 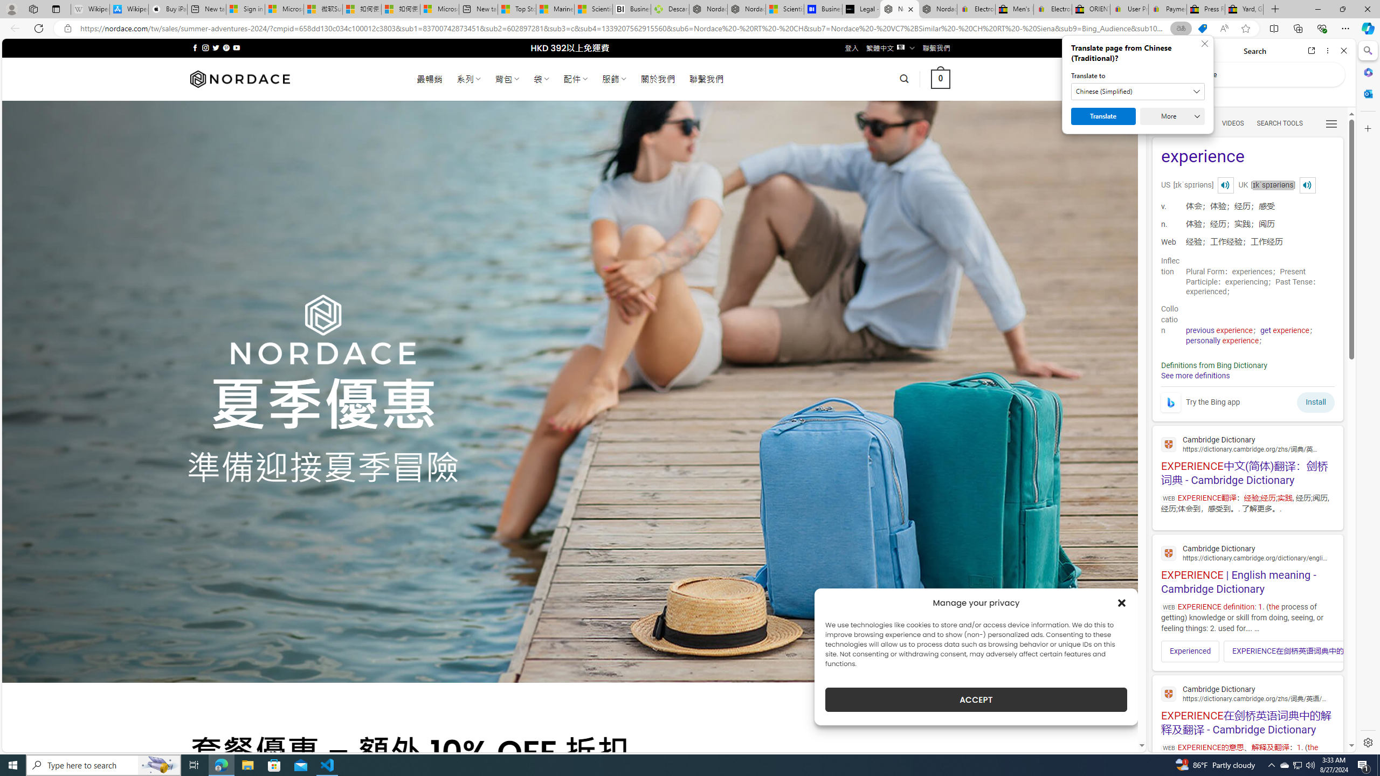 I want to click on This site scope, so click(x=1194, y=97).